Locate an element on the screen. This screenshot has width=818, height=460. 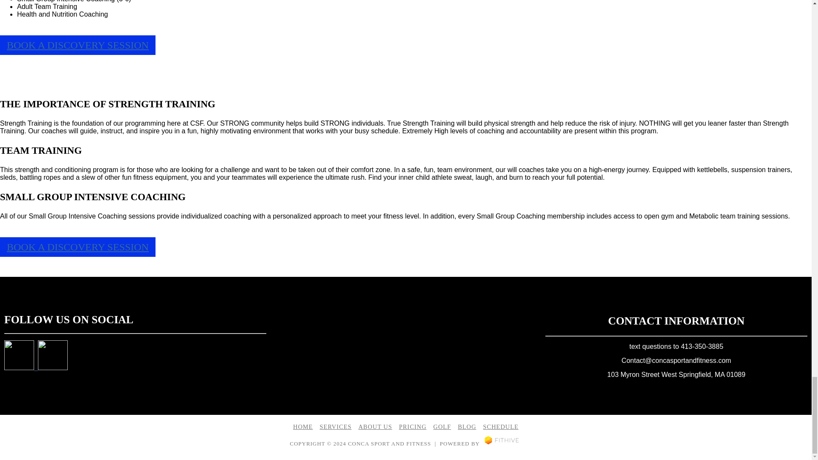
PRICING is located at coordinates (412, 426).